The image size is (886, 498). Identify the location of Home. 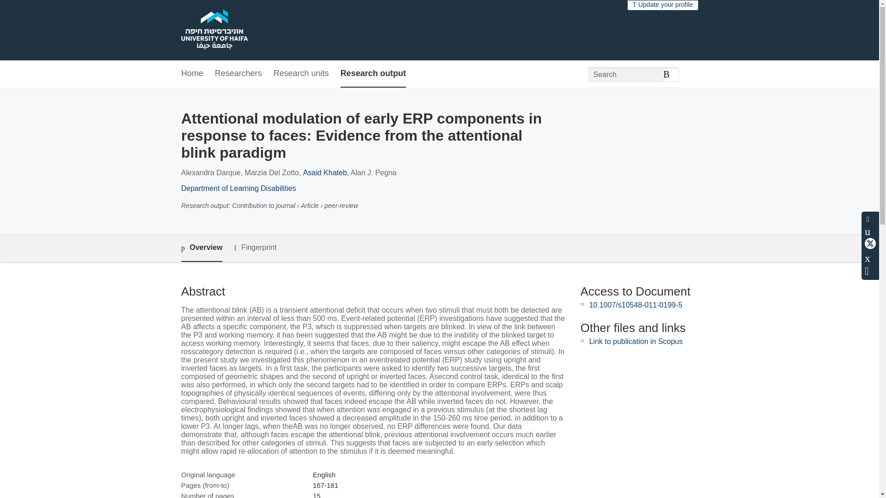
(192, 74).